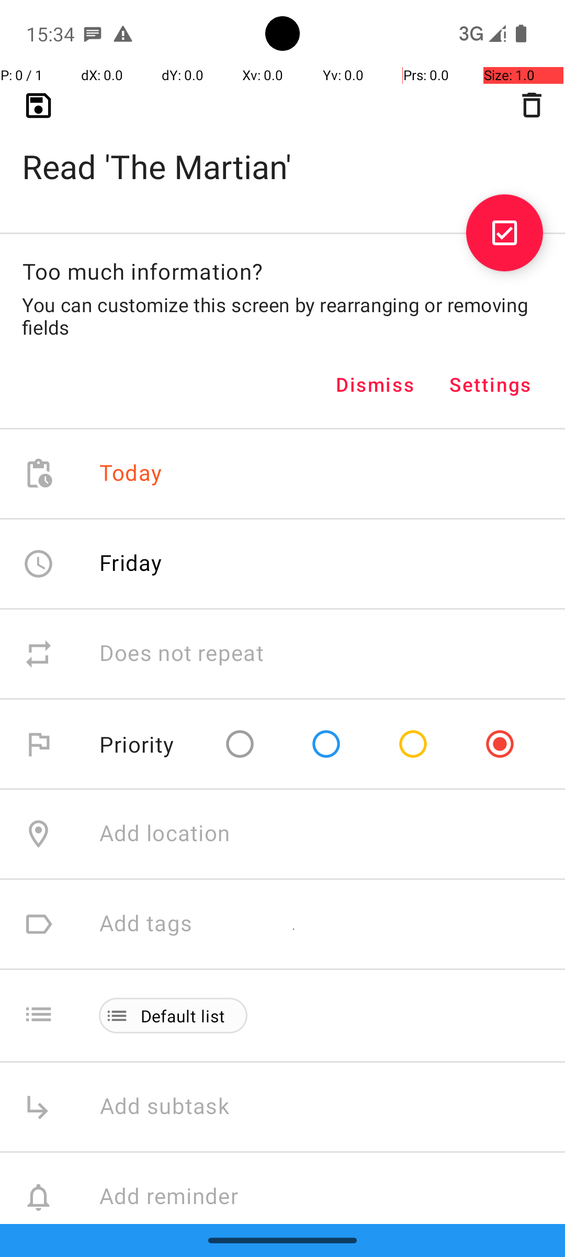 The height and width of the screenshot is (1257, 565). I want to click on Default list, so click(183, 1016).